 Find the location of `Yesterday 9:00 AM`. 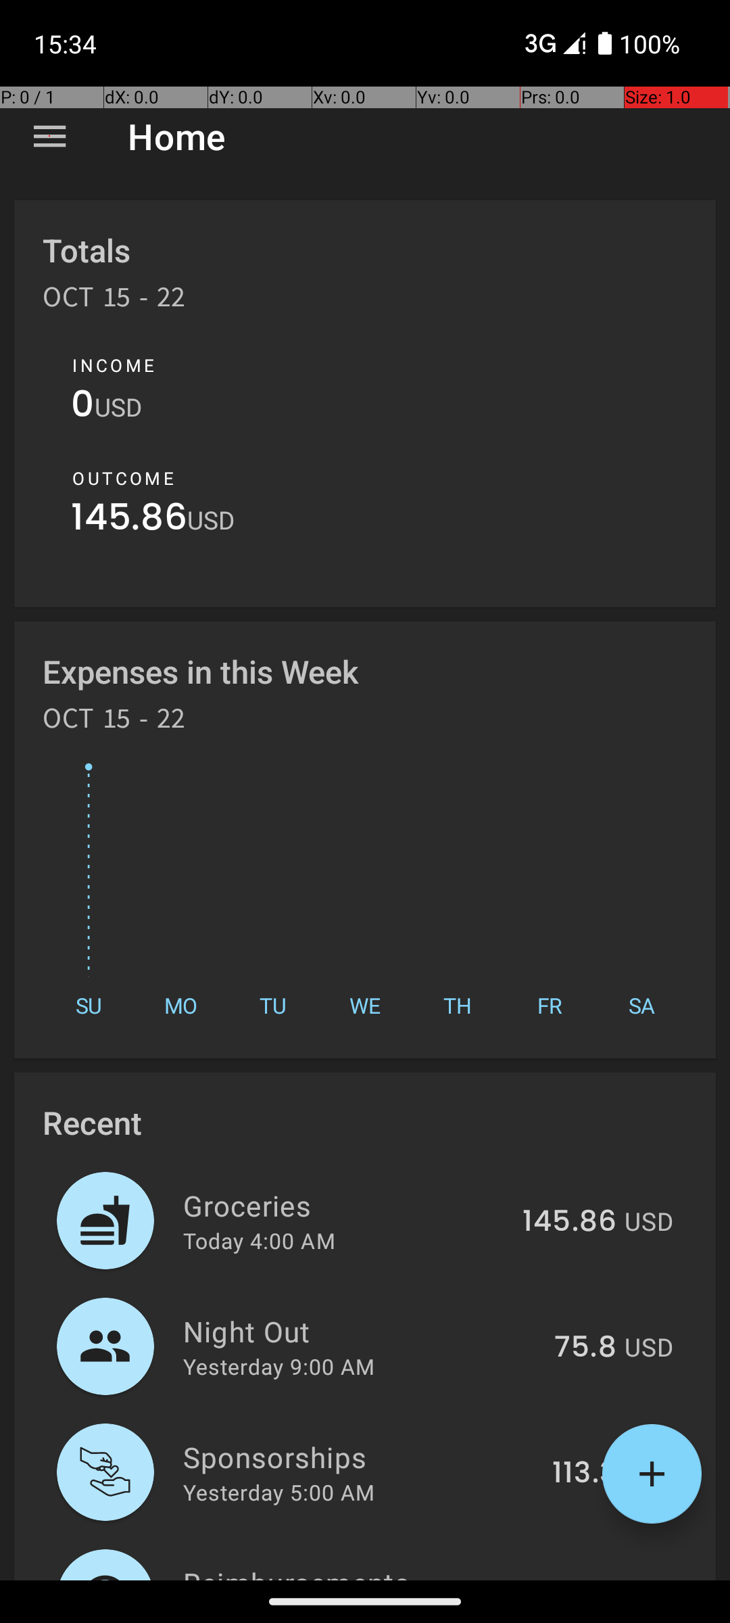

Yesterday 9:00 AM is located at coordinates (278, 1366).